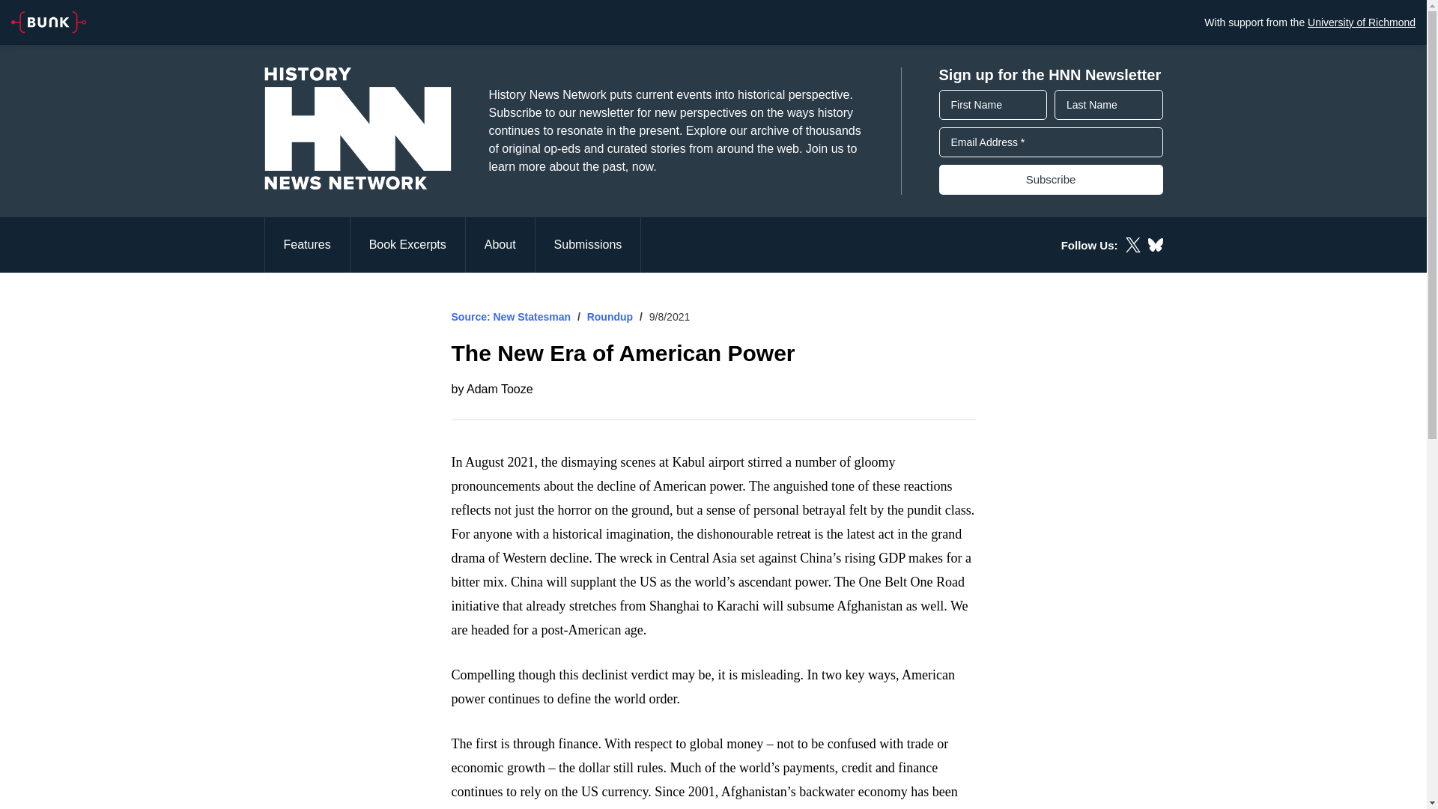 This screenshot has width=1438, height=809. I want to click on University of Richmond, so click(1361, 22).